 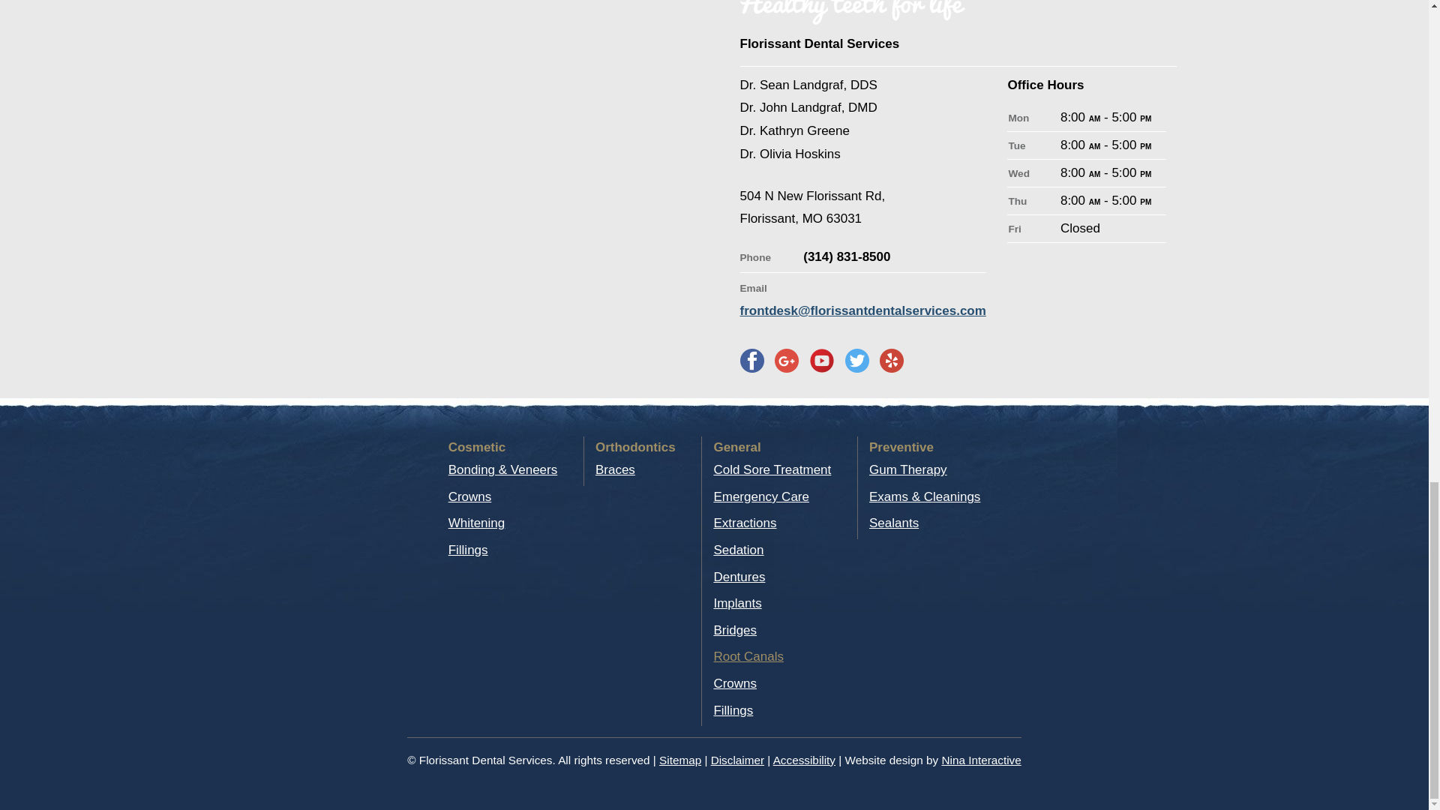 I want to click on Watch us on Facebook, so click(x=821, y=360).